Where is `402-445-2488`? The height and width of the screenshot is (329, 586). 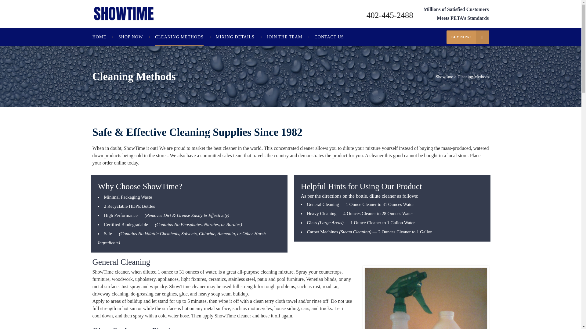 402-445-2488 is located at coordinates (390, 15).